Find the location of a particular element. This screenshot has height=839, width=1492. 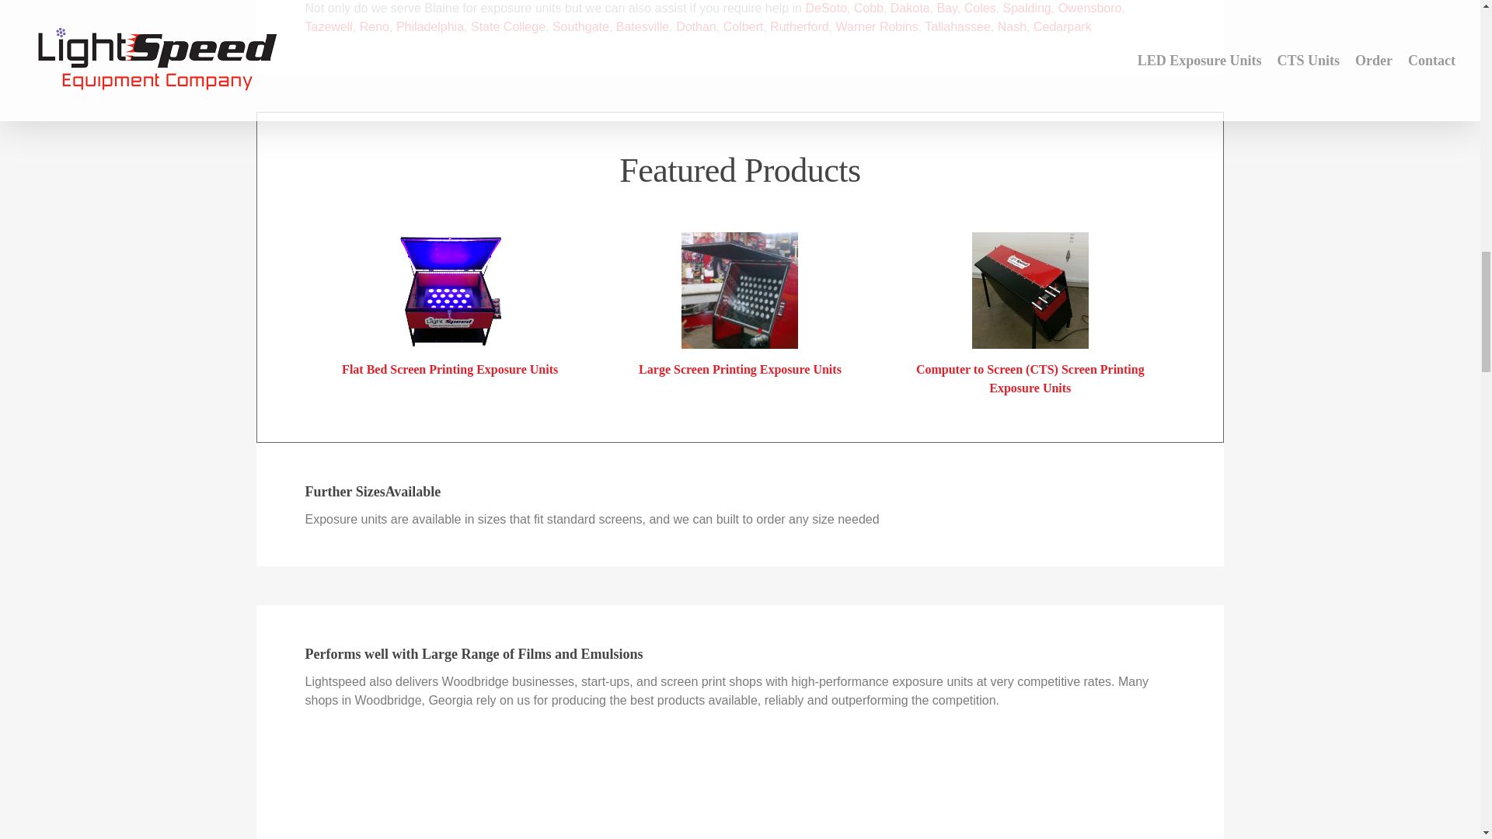

Batesville is located at coordinates (642, 26).